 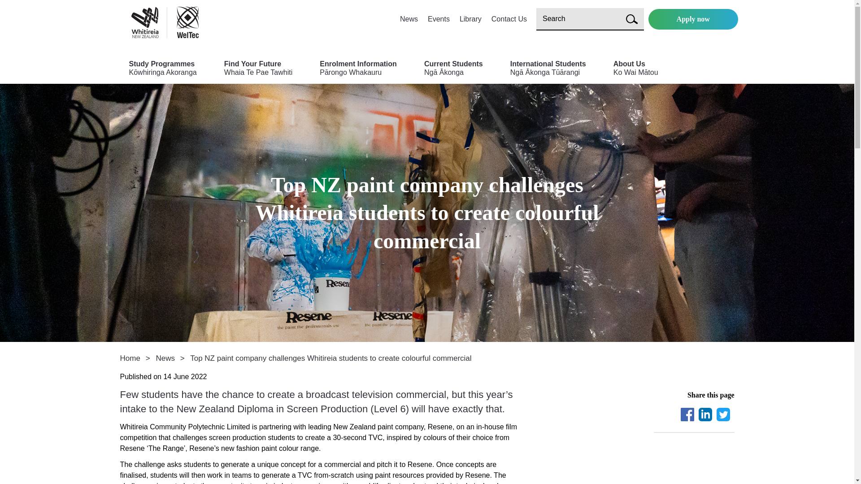 I want to click on Go to the 'News ' page, so click(x=130, y=358).